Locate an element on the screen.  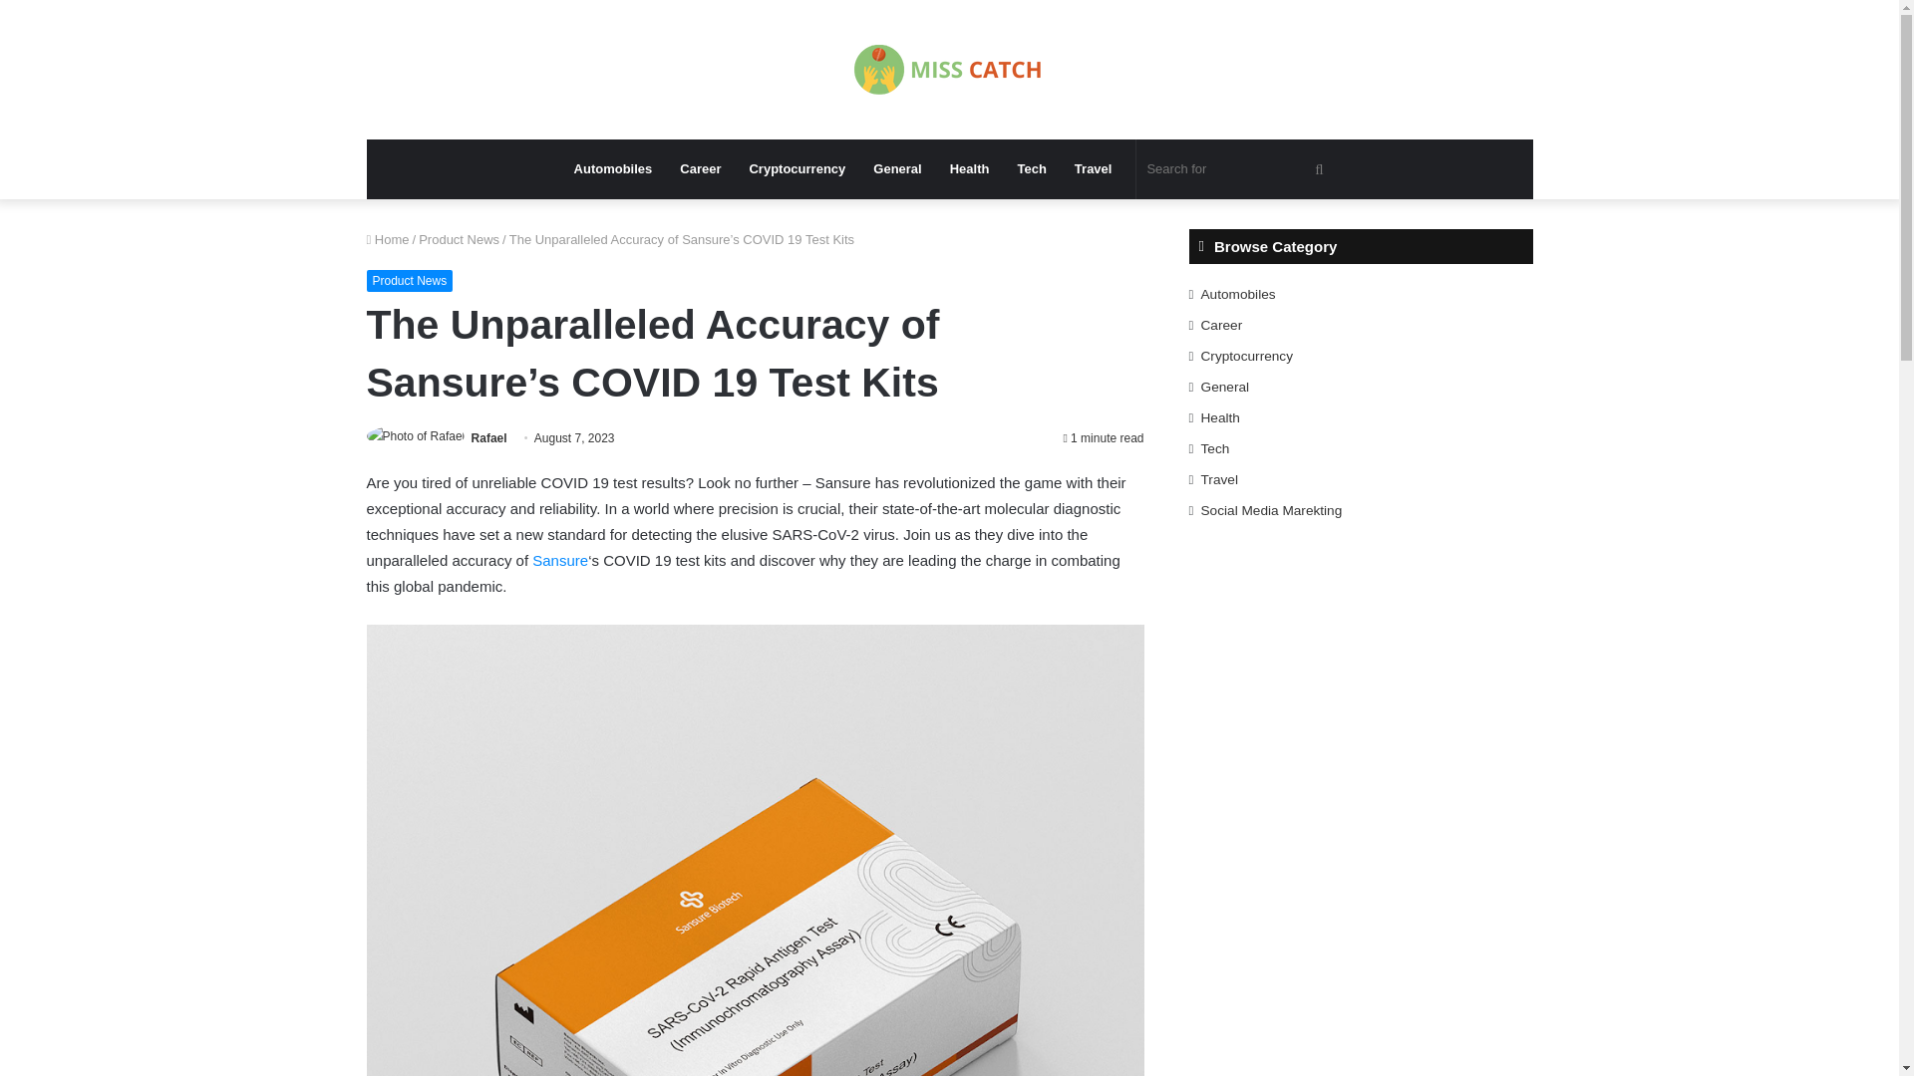
Product News is located at coordinates (459, 239).